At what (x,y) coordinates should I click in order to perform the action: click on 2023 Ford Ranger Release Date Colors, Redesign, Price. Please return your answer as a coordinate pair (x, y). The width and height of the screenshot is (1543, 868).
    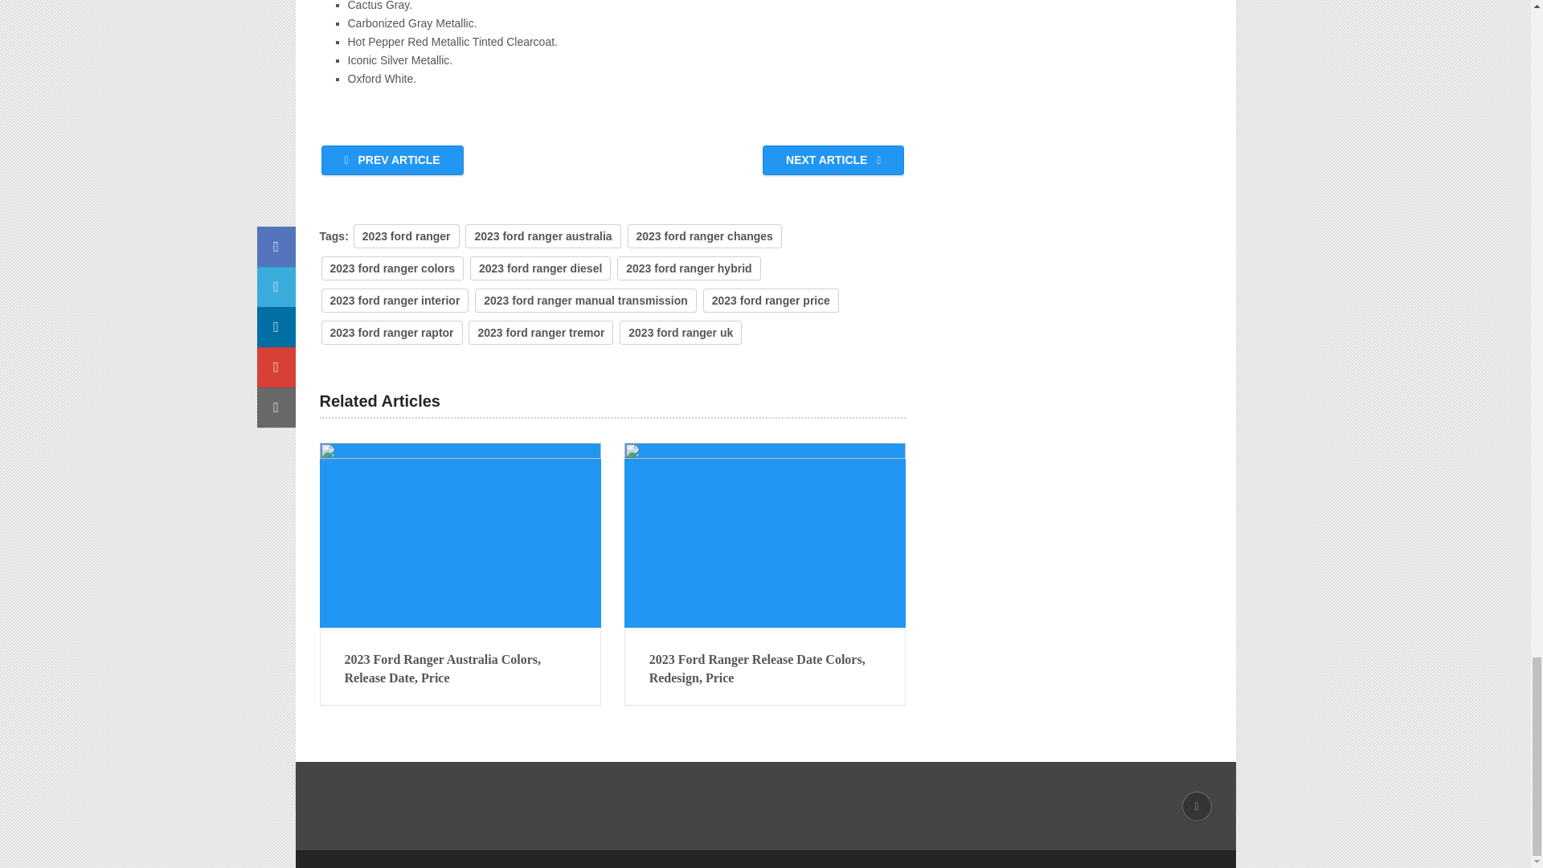
    Looking at the image, I should click on (765, 534).